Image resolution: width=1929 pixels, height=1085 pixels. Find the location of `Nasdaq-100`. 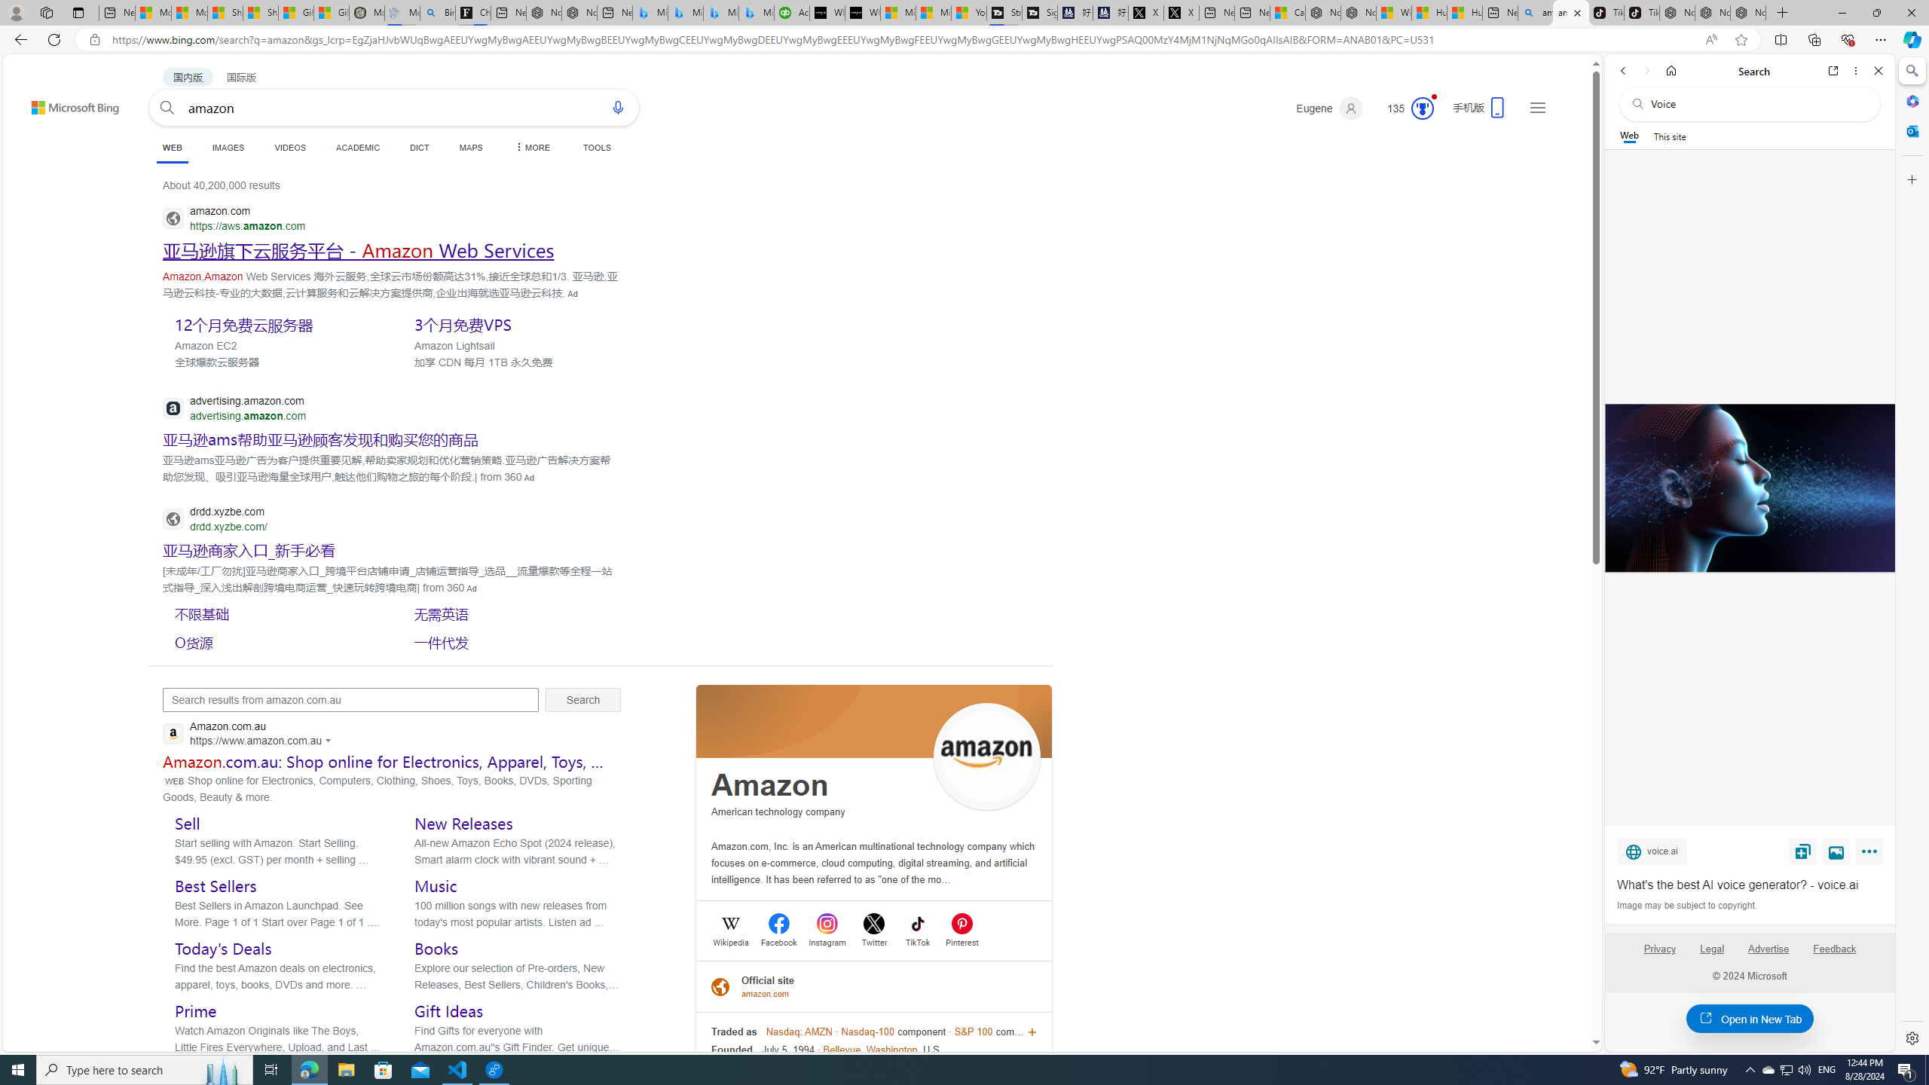

Nasdaq-100 is located at coordinates (868, 1032).